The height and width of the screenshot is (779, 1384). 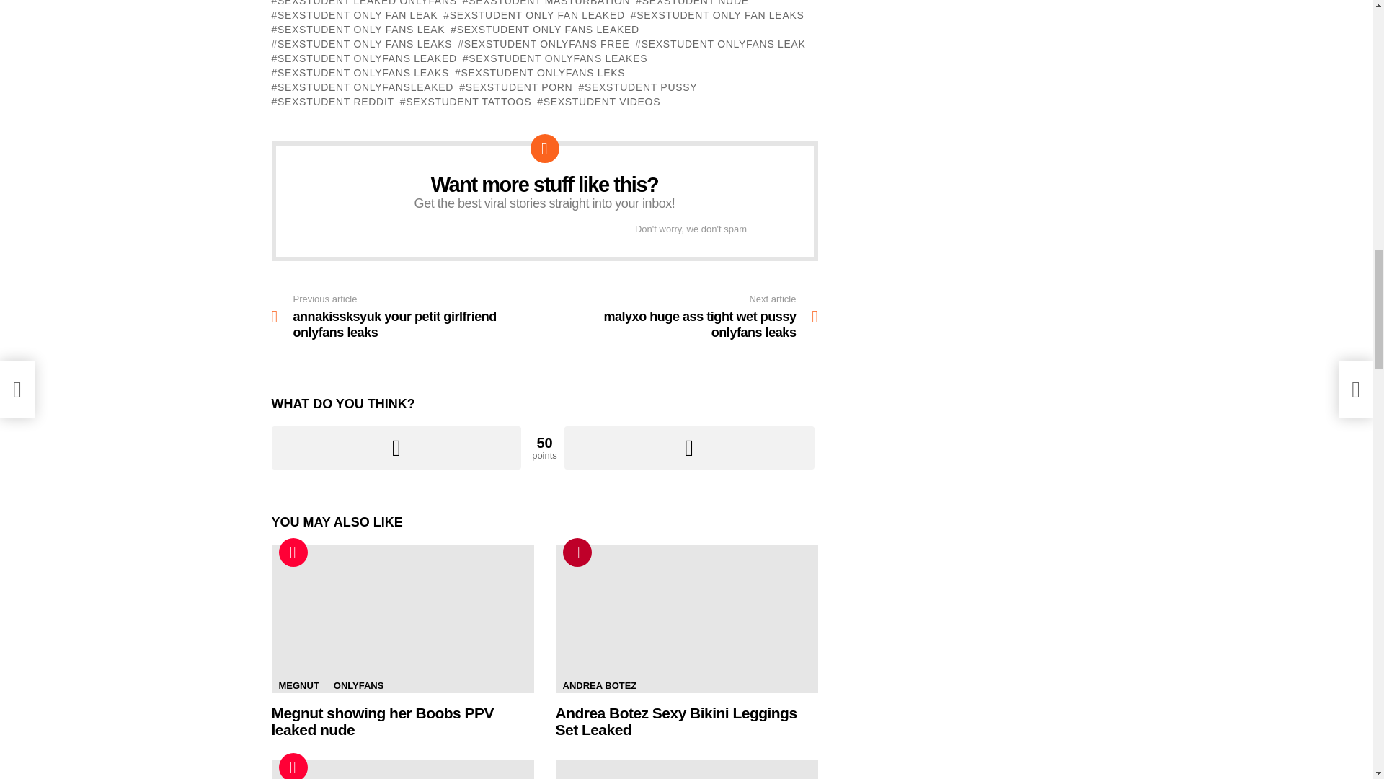 I want to click on Trending, so click(x=576, y=553).